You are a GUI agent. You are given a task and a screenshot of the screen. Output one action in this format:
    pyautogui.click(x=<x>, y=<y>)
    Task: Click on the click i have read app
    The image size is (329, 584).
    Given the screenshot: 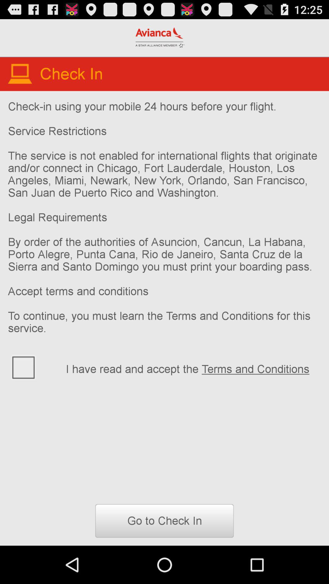 What is the action you would take?
    pyautogui.click(x=193, y=368)
    